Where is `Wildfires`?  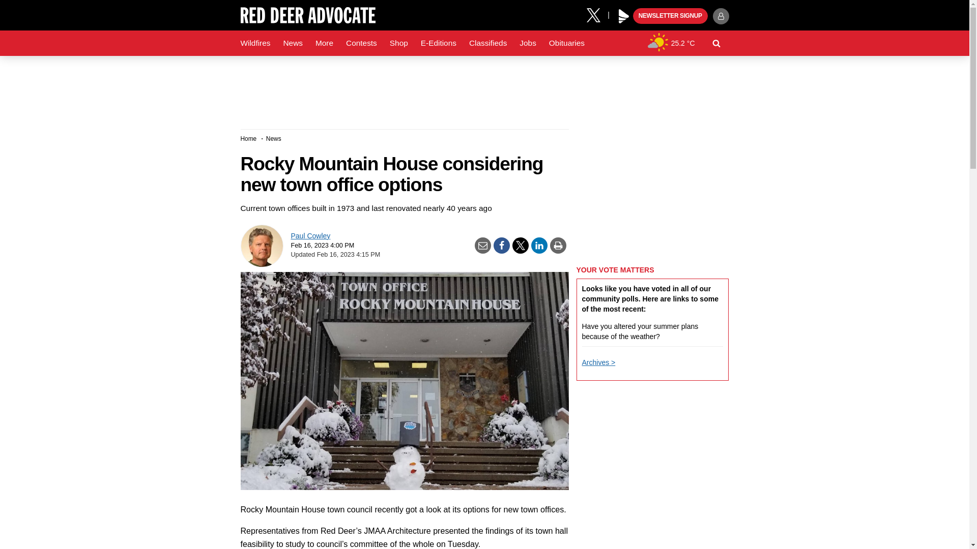
Wildfires is located at coordinates (255, 43).